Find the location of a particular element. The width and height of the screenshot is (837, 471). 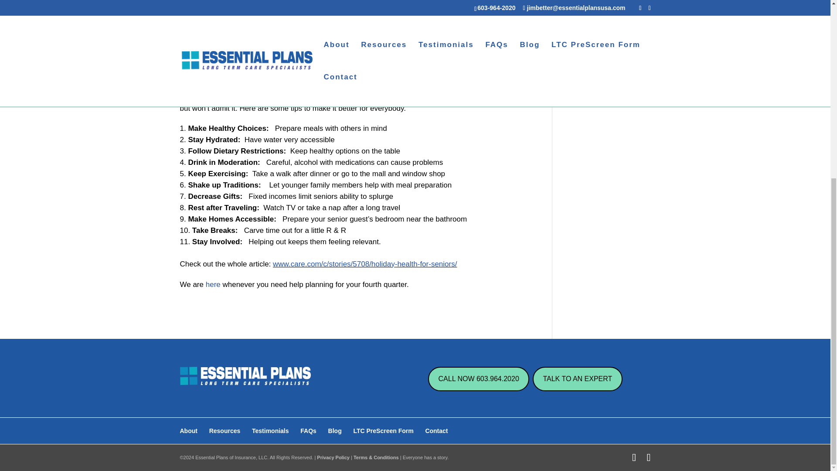

Blog is located at coordinates (335, 430).